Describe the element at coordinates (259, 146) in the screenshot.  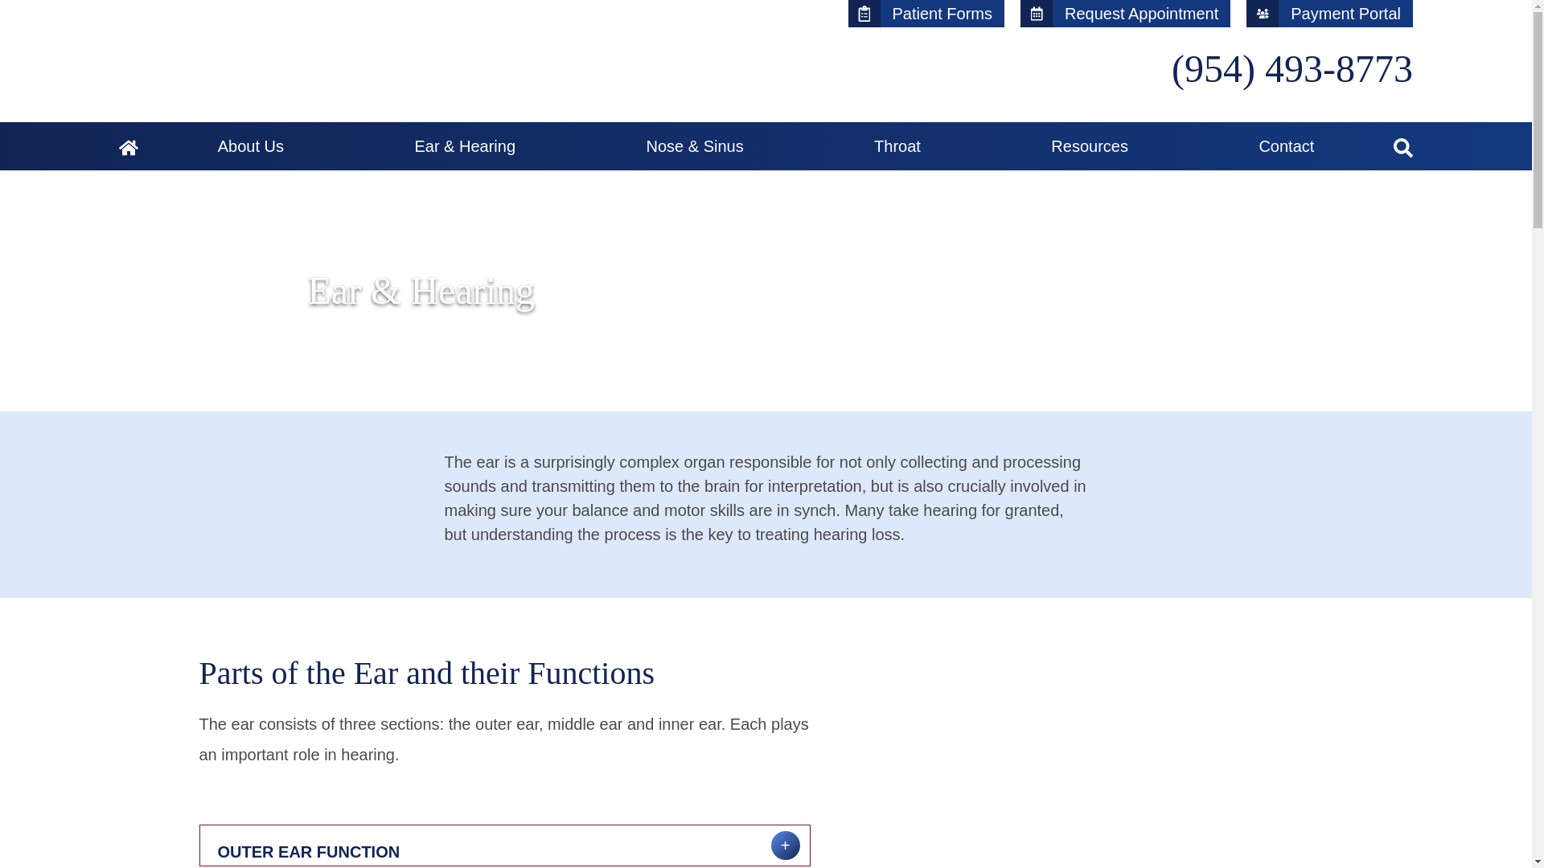
I see `About Us` at that location.